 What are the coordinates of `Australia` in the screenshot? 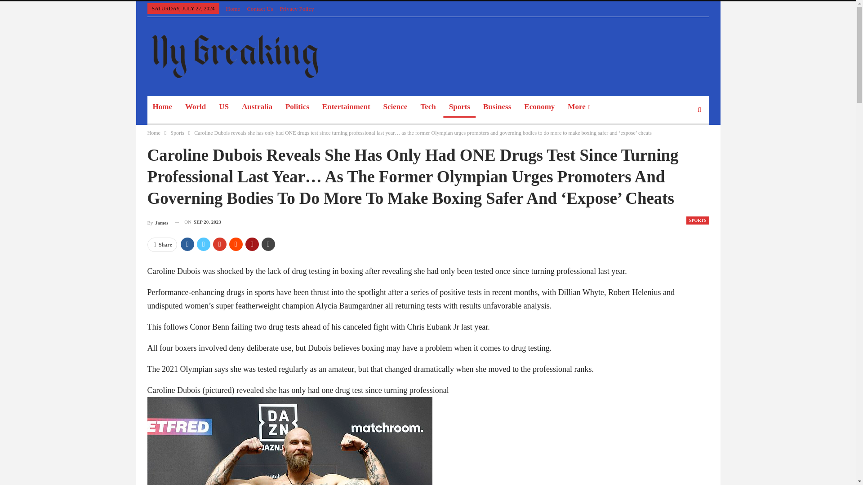 It's located at (257, 107).